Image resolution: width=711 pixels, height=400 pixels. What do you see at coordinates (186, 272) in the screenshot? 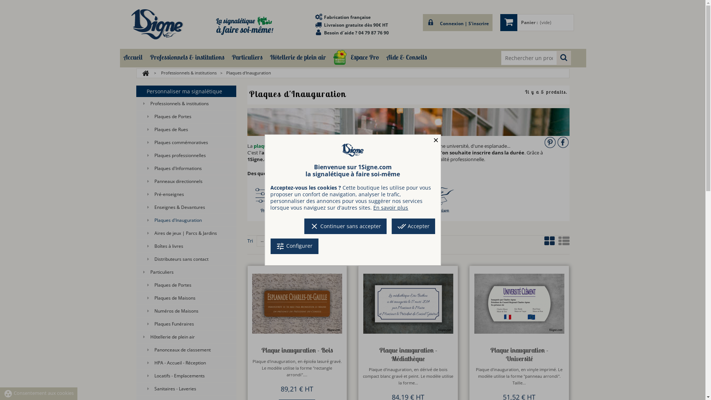
I see `Particuliers` at bounding box center [186, 272].